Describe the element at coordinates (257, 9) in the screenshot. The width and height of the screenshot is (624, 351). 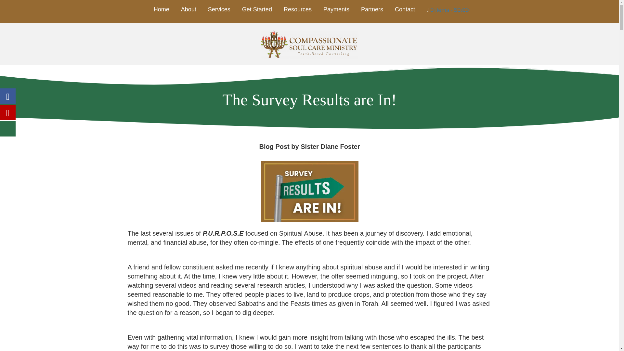
I see `Get Started` at that location.